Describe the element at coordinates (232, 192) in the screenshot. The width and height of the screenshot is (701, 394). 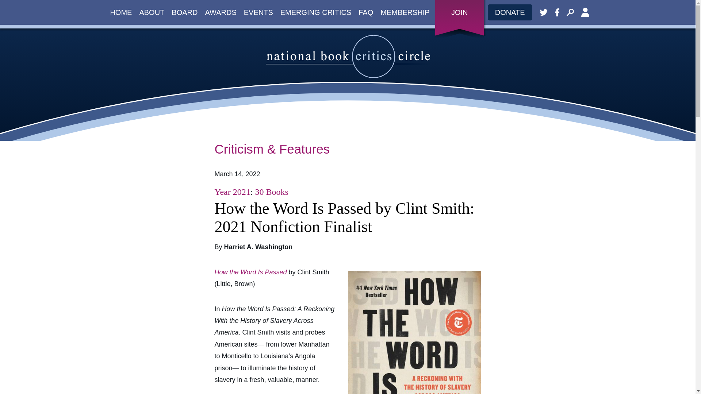
I see `Year 2021` at that location.